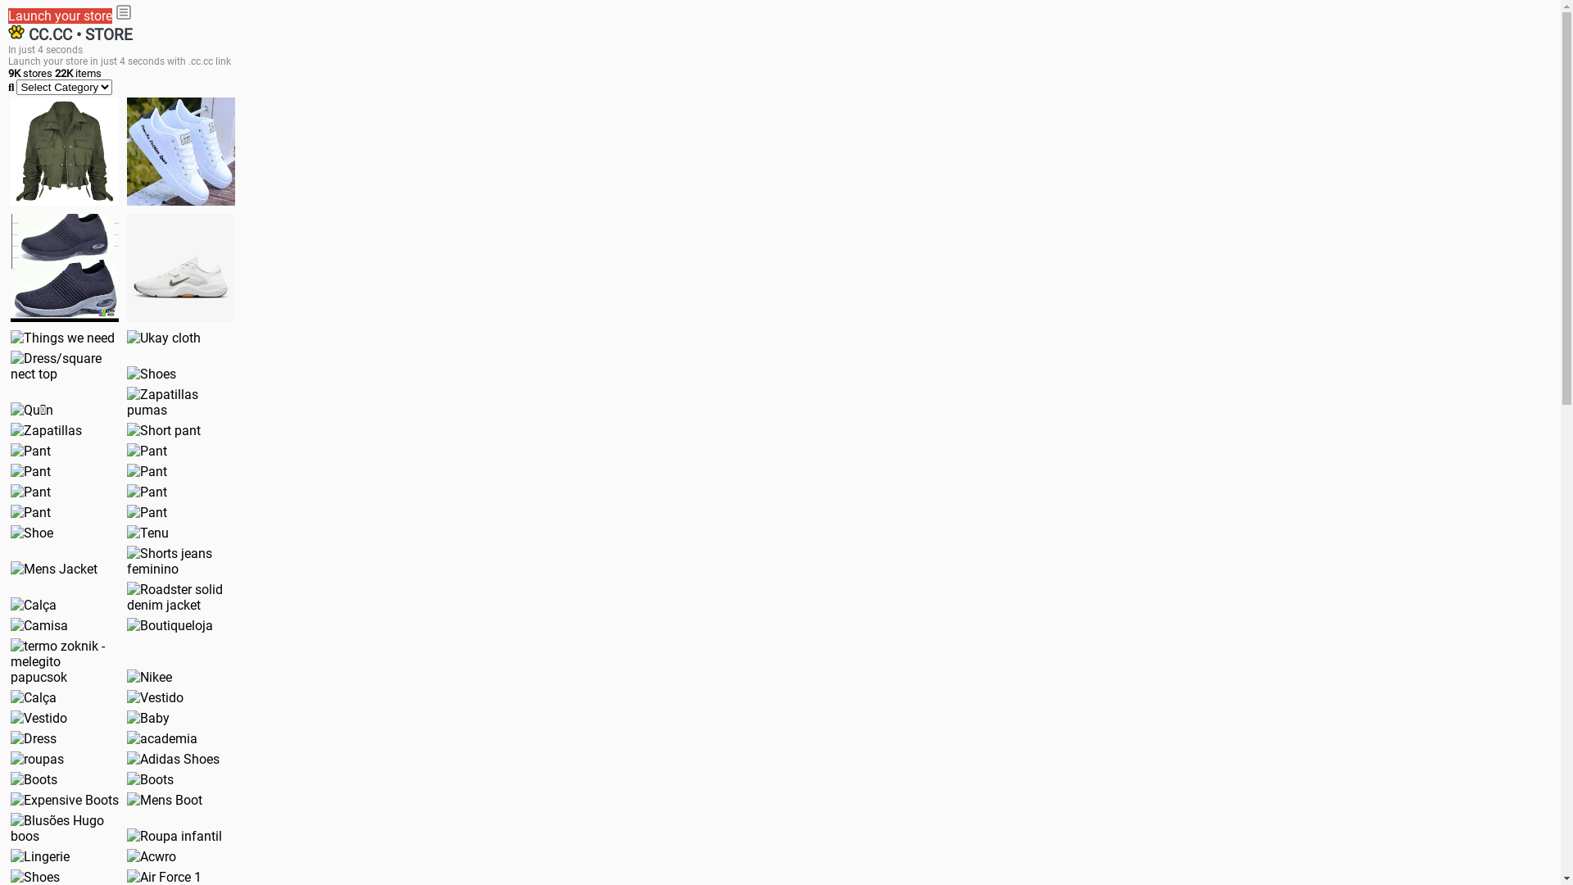 The image size is (1573, 885). What do you see at coordinates (31, 451) in the screenshot?
I see `Pant` at bounding box center [31, 451].